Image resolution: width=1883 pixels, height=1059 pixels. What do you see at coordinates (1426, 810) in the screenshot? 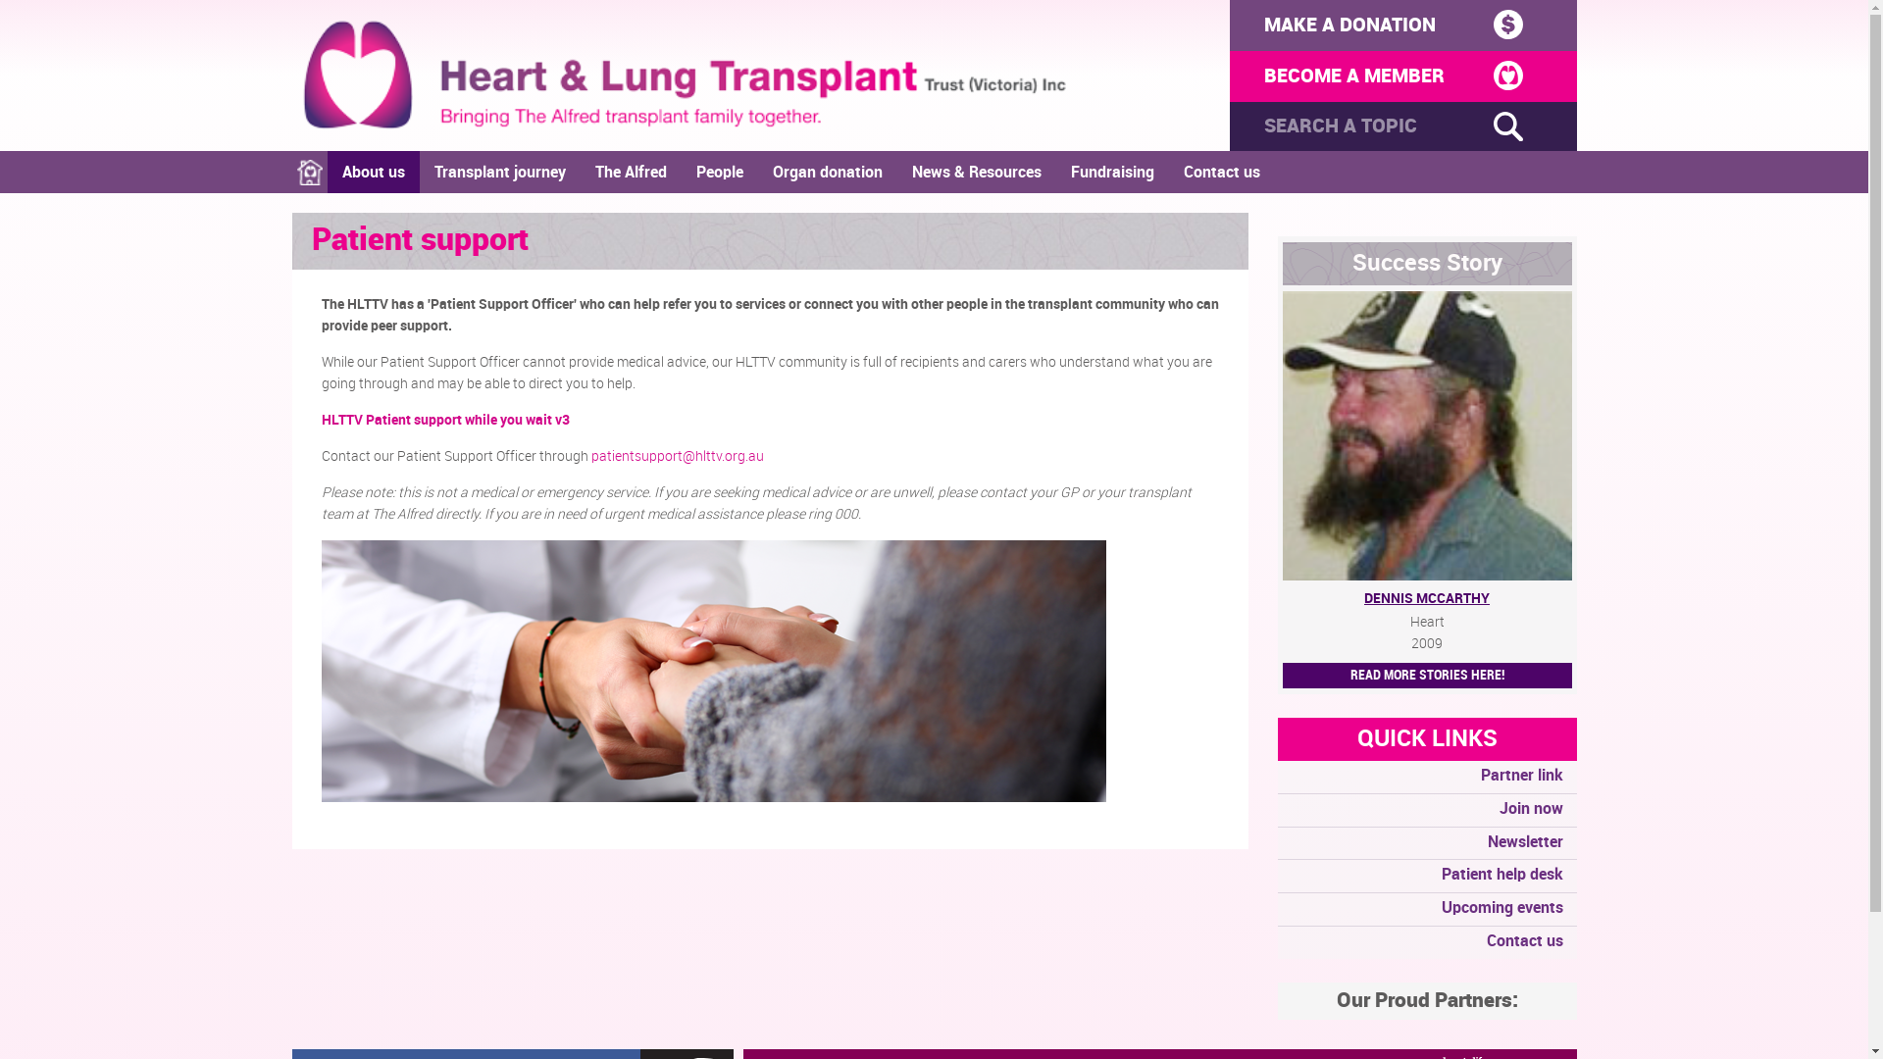
I see `Join now` at bounding box center [1426, 810].